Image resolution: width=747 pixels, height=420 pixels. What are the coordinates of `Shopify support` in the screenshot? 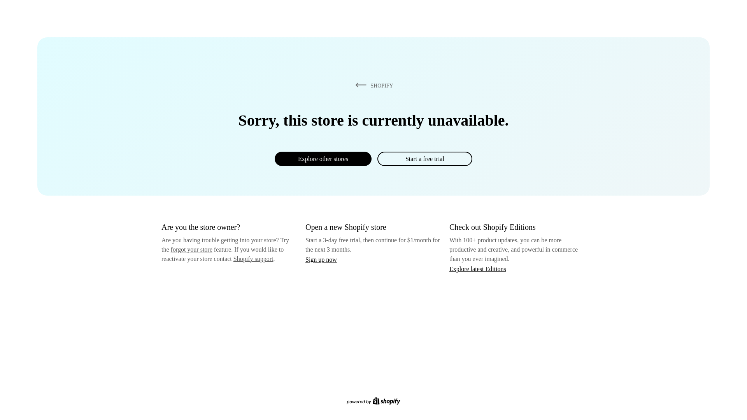 It's located at (253, 258).